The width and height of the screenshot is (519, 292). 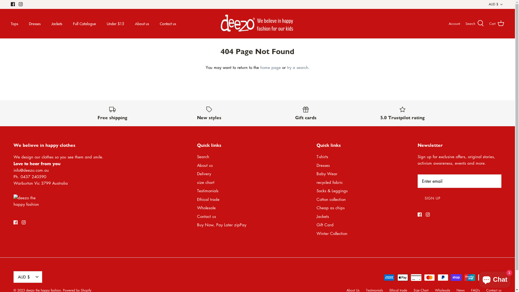 What do you see at coordinates (270, 67) in the screenshot?
I see `home page` at bounding box center [270, 67].